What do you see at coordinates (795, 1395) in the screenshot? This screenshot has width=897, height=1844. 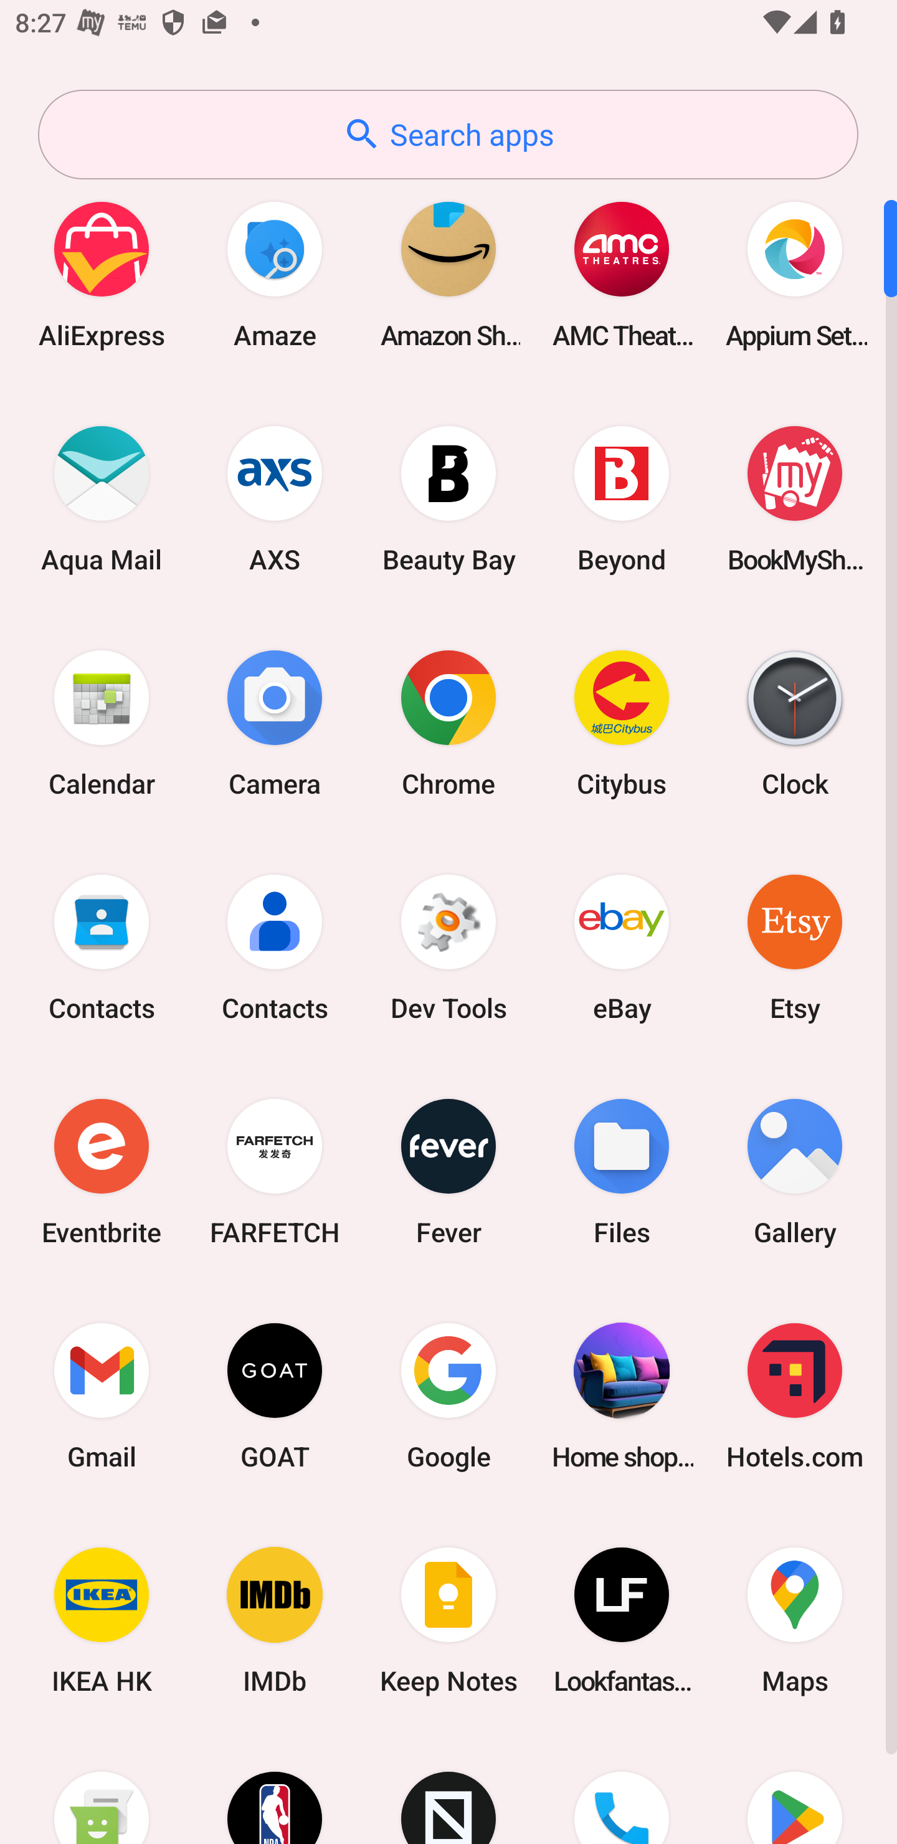 I see `Hotels.com` at bounding box center [795, 1395].